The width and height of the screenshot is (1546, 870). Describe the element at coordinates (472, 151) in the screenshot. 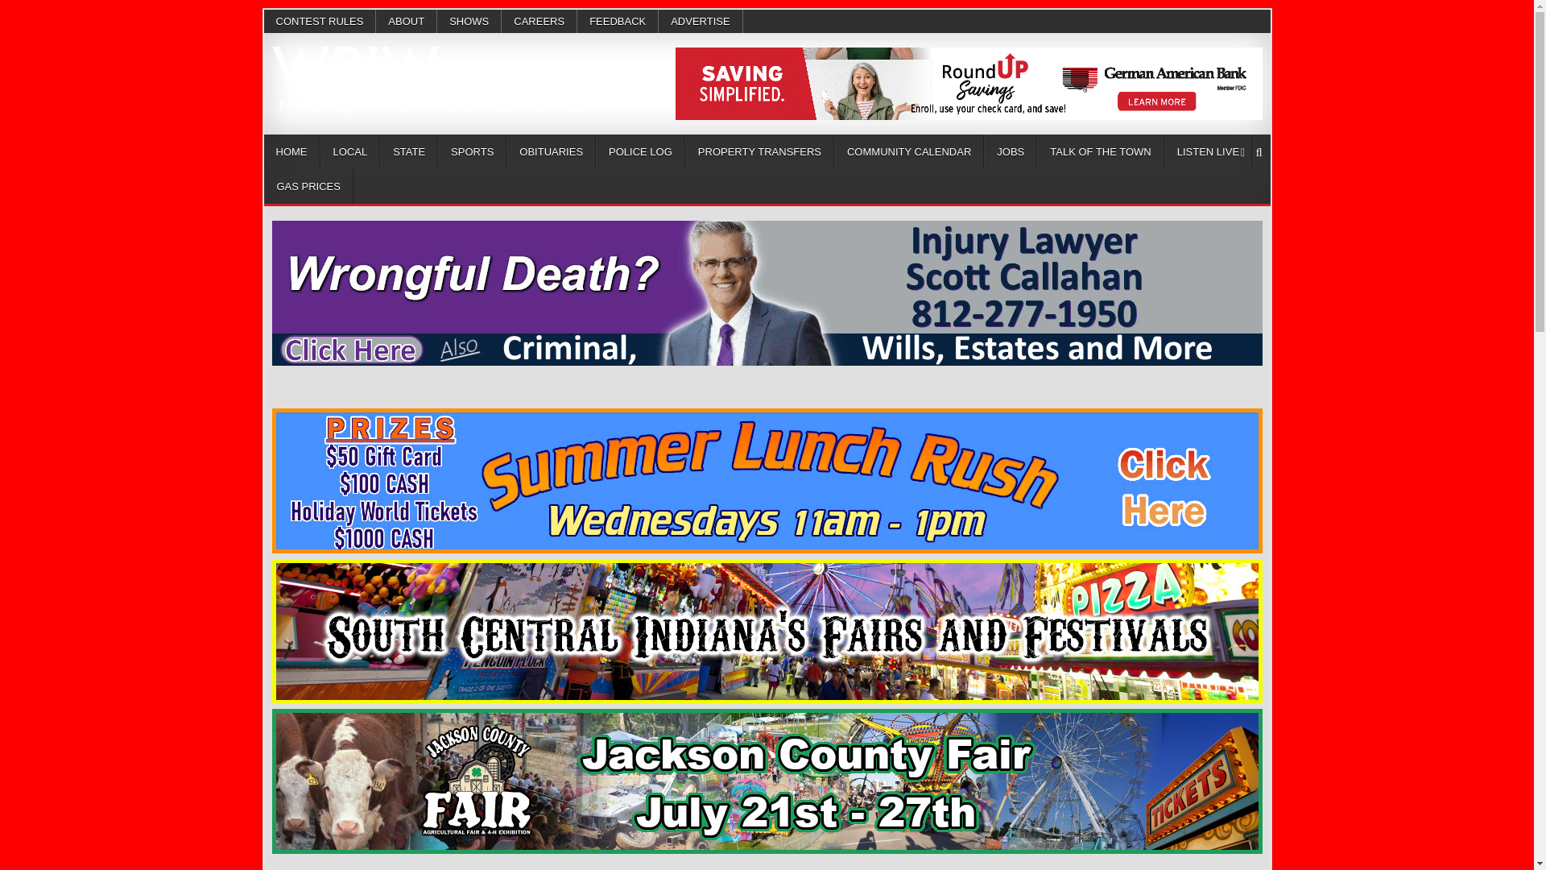

I see `SPORTS` at that location.